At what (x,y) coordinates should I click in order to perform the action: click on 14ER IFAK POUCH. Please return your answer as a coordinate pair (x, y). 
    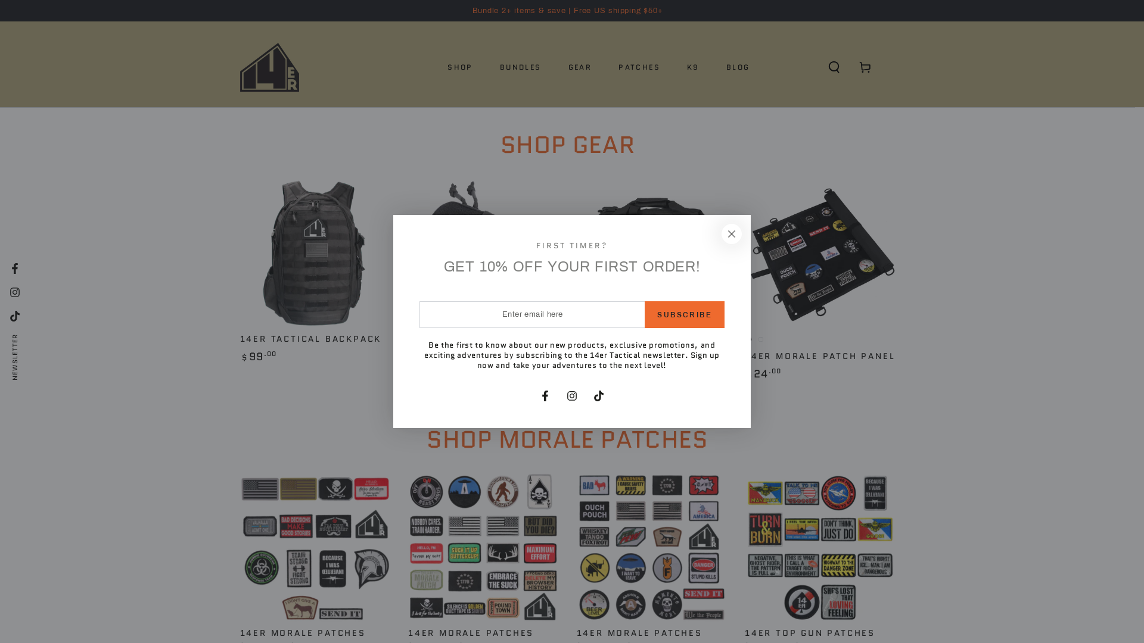
    Looking at the image, I should click on (456, 357).